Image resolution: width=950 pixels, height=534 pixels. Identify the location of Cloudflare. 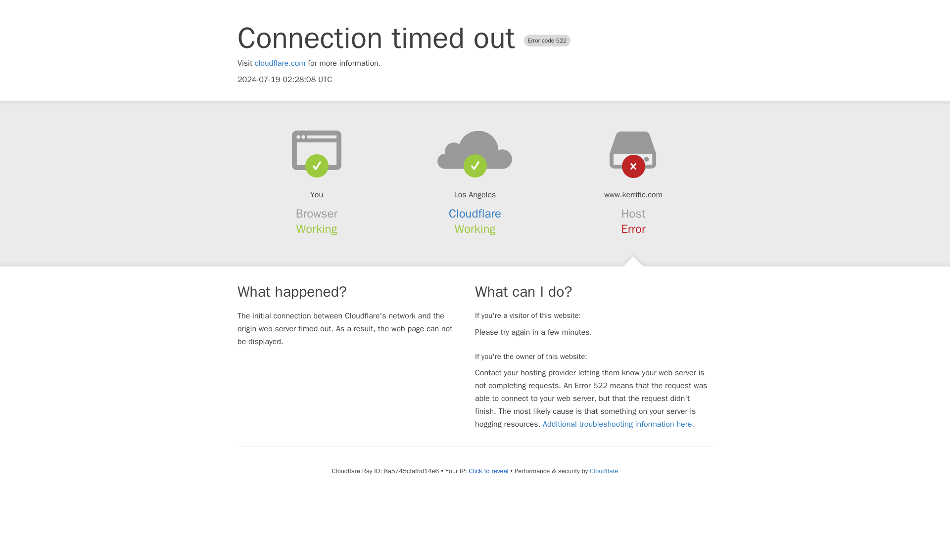
(475, 214).